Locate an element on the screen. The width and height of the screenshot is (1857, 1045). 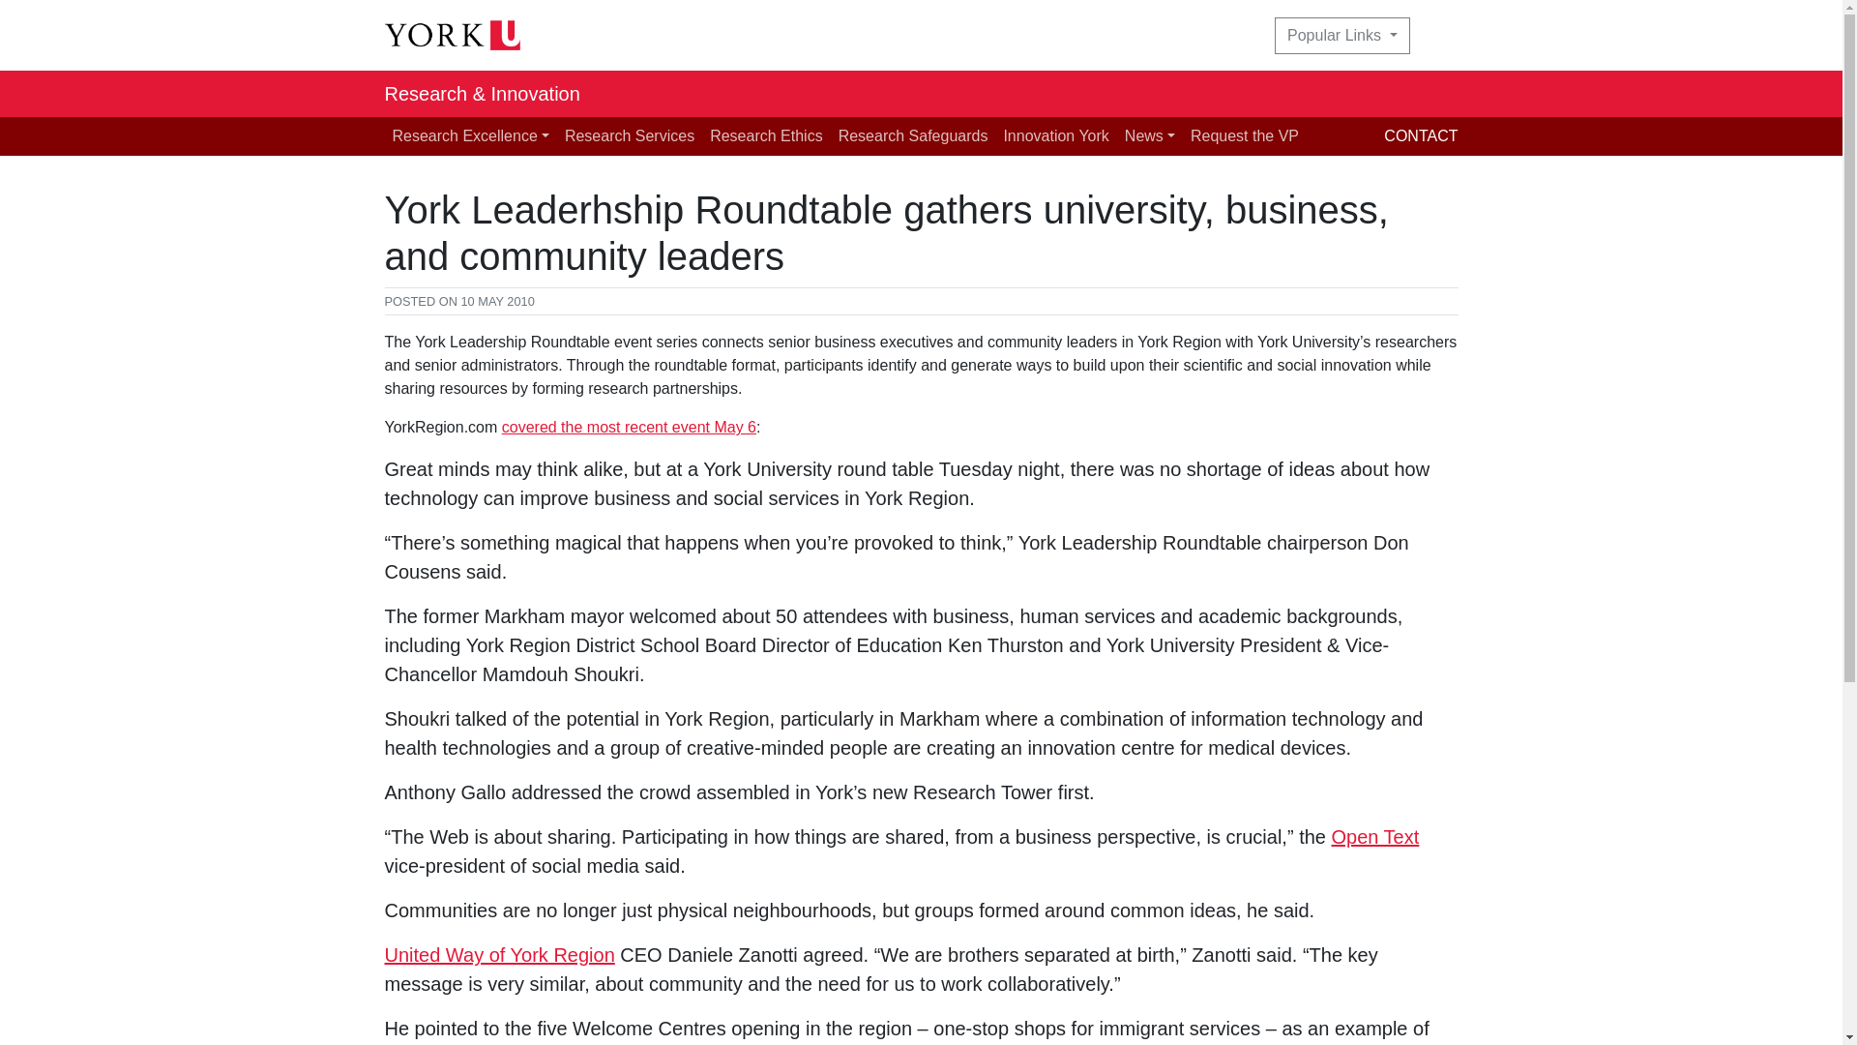
Research Ethics is located at coordinates (766, 135).